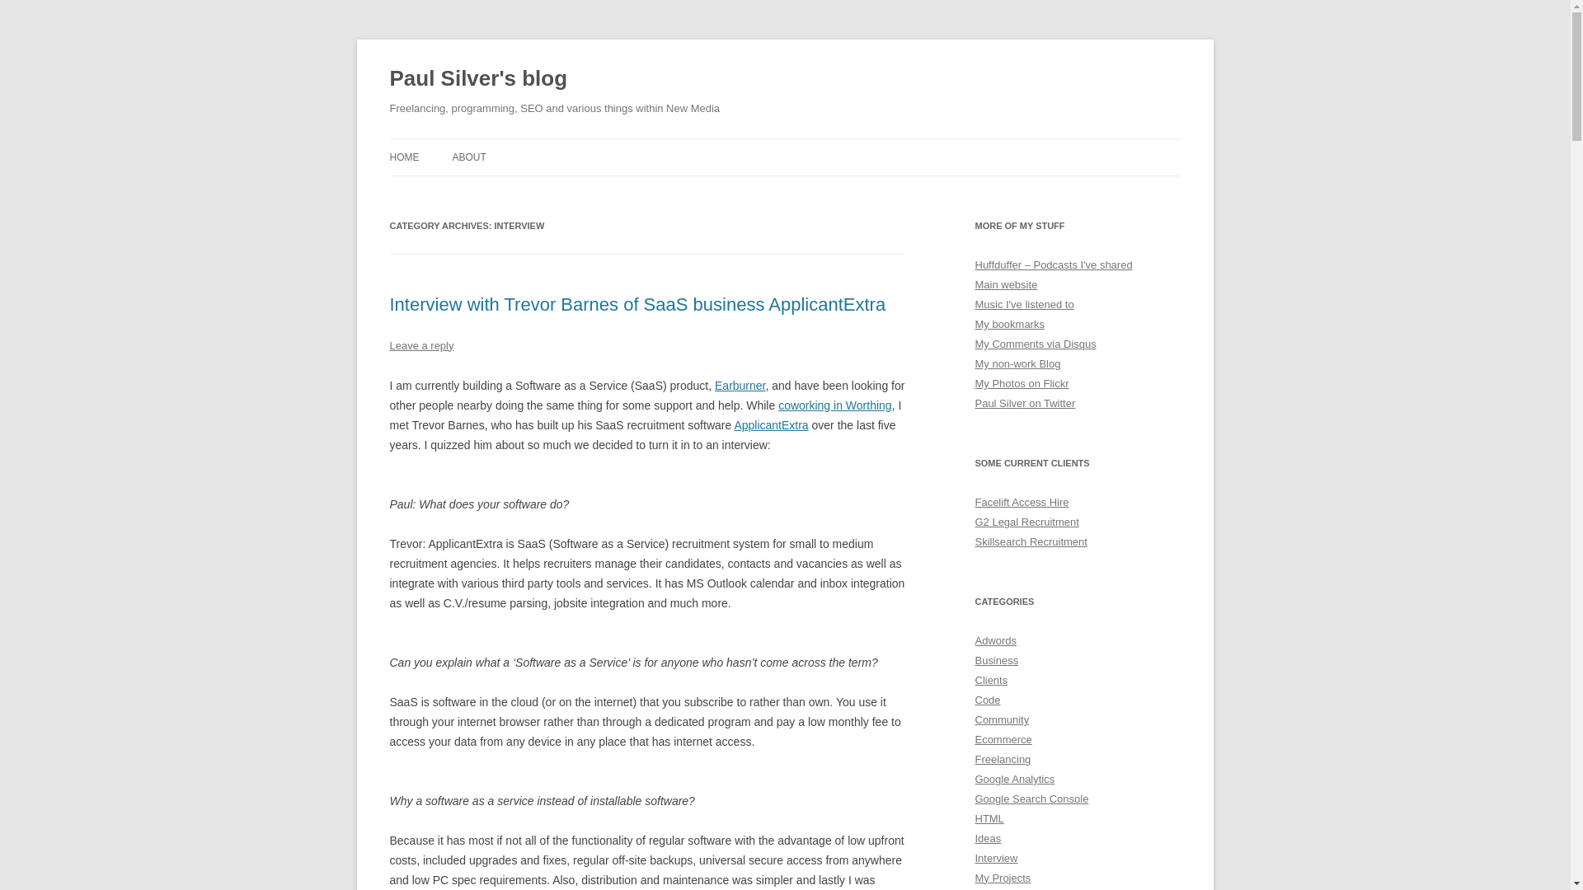 This screenshot has width=1583, height=890. I want to click on Main website, so click(1006, 285).